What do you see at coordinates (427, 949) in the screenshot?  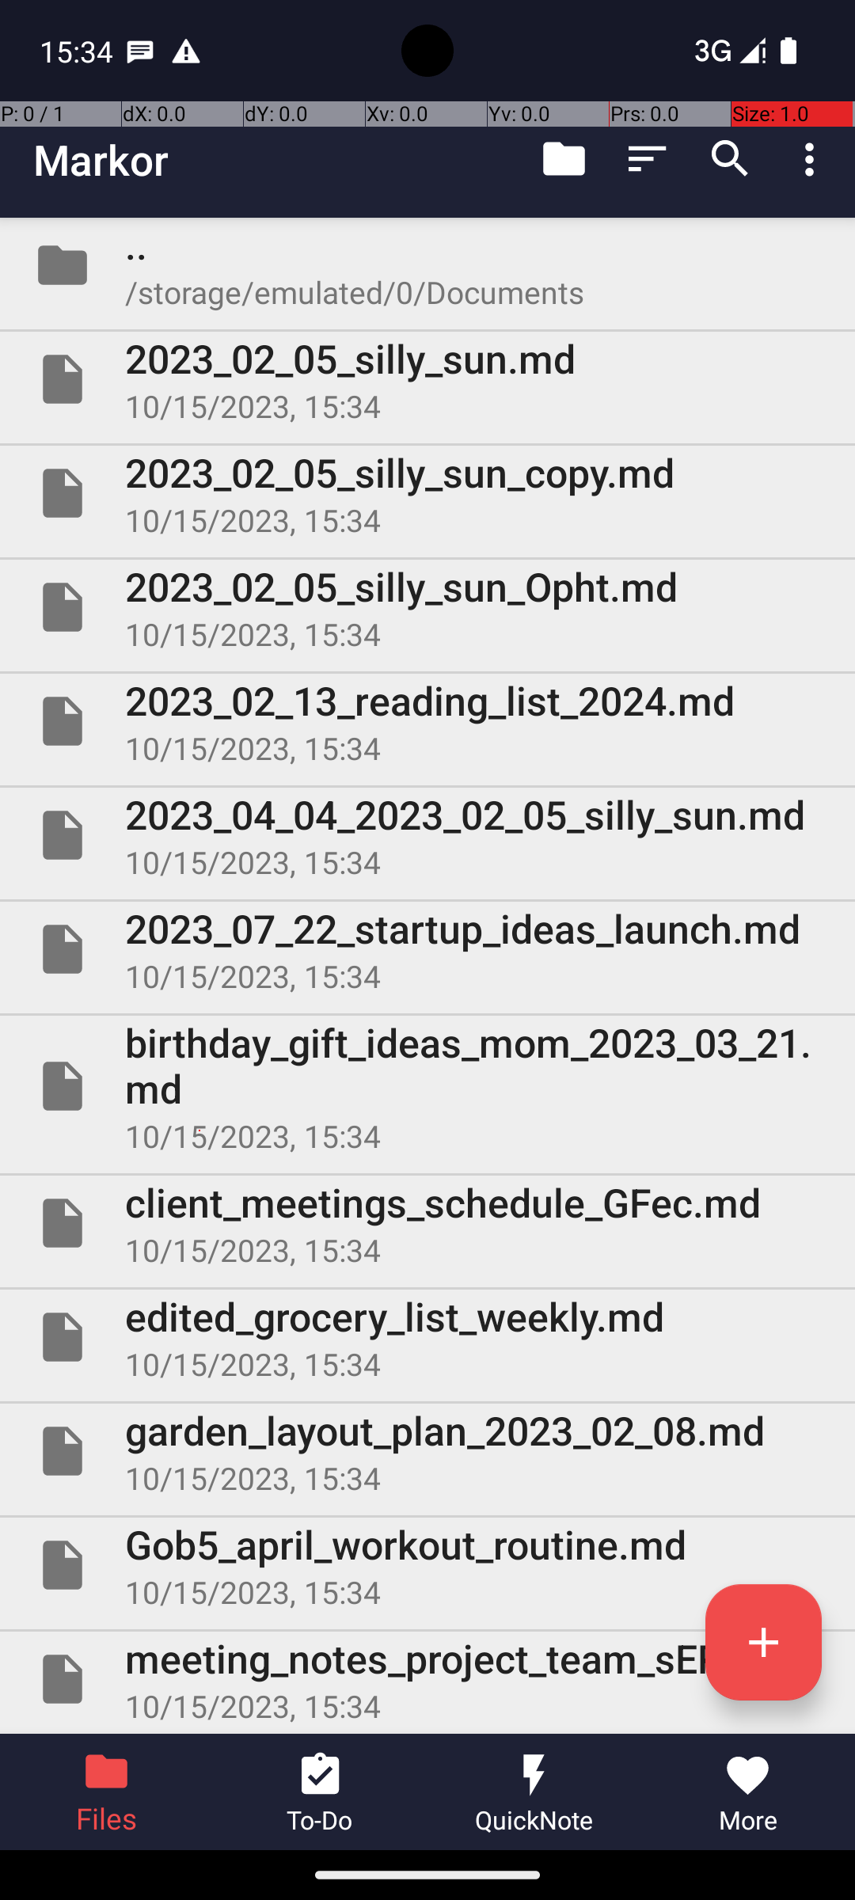 I see `File 2023_07_22_startup_ideas_launch.md ` at bounding box center [427, 949].